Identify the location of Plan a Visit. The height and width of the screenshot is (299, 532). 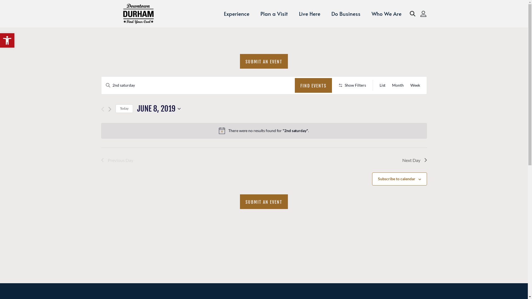
(274, 14).